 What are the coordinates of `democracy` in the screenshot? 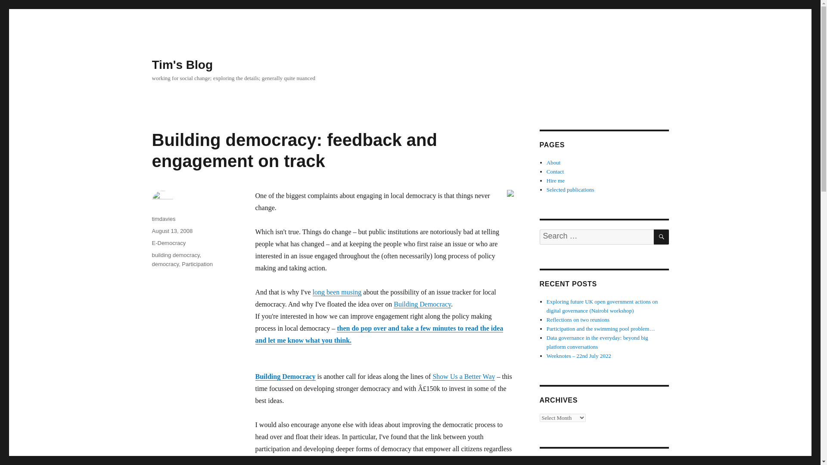 It's located at (165, 264).